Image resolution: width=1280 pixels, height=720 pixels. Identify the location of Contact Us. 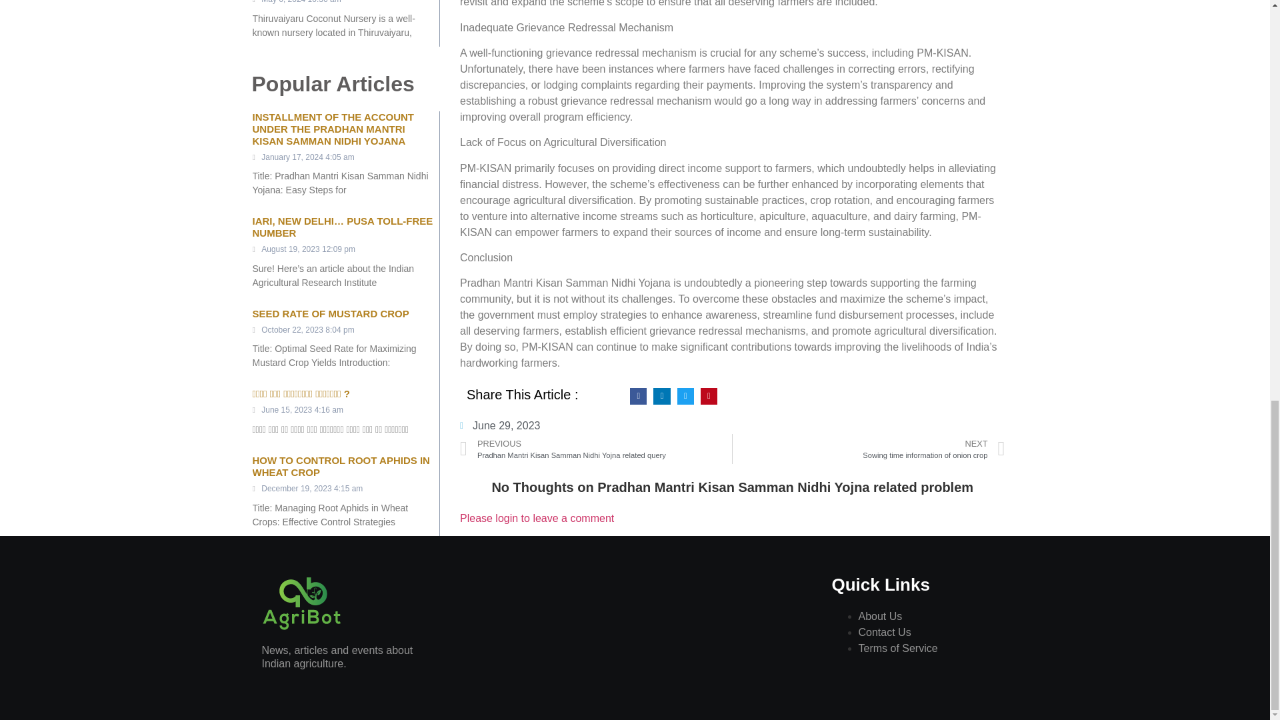
(885, 632).